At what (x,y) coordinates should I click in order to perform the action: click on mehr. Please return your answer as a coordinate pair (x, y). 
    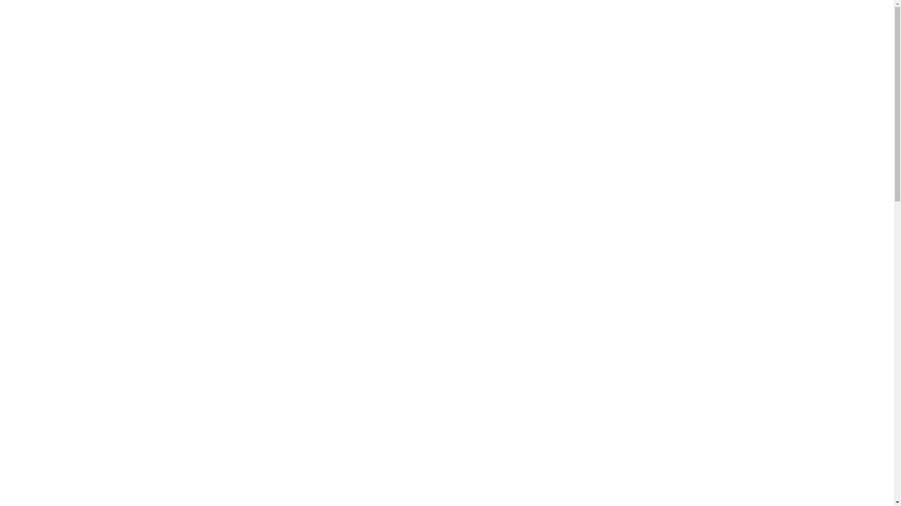
    Looking at the image, I should click on (486, 430).